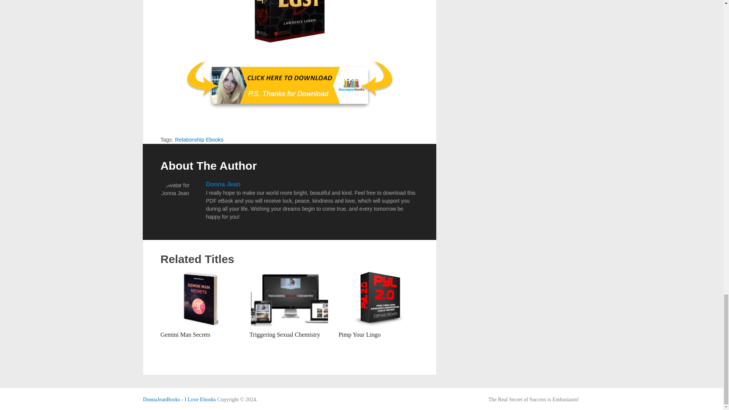 This screenshot has height=410, width=729. Describe the element at coordinates (179, 200) in the screenshot. I see `Gravatar for Donna Jean` at that location.